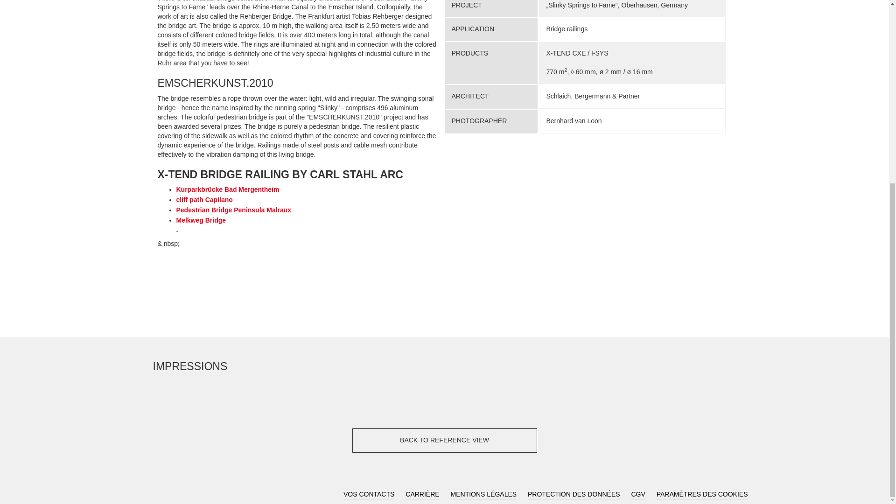 The height and width of the screenshot is (504, 896). What do you see at coordinates (204, 200) in the screenshot?
I see `cliff path Capilano` at bounding box center [204, 200].